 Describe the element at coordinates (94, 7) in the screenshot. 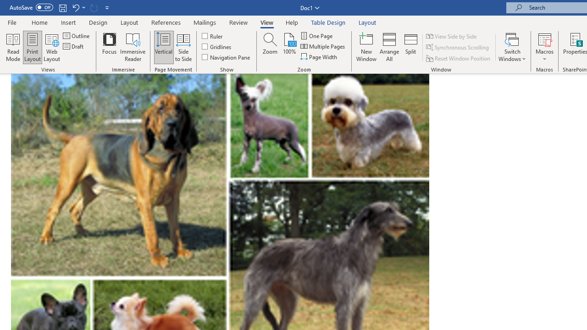

I see `Can't Repeat` at that location.